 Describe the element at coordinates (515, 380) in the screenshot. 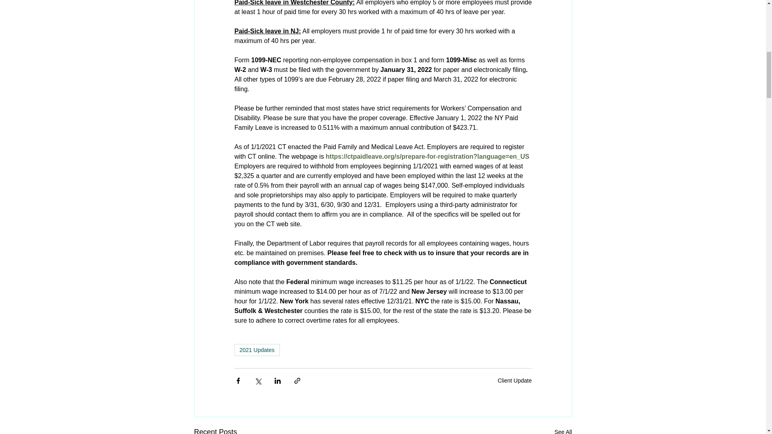

I see `Client Update` at that location.